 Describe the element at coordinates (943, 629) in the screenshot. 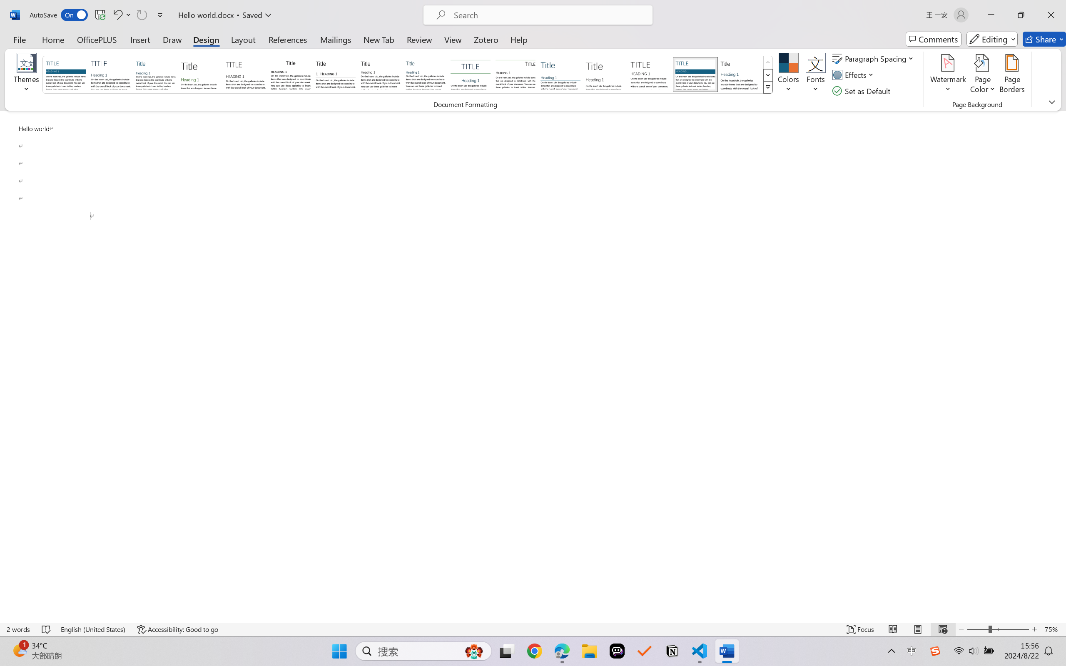

I see `Web Layout` at that location.